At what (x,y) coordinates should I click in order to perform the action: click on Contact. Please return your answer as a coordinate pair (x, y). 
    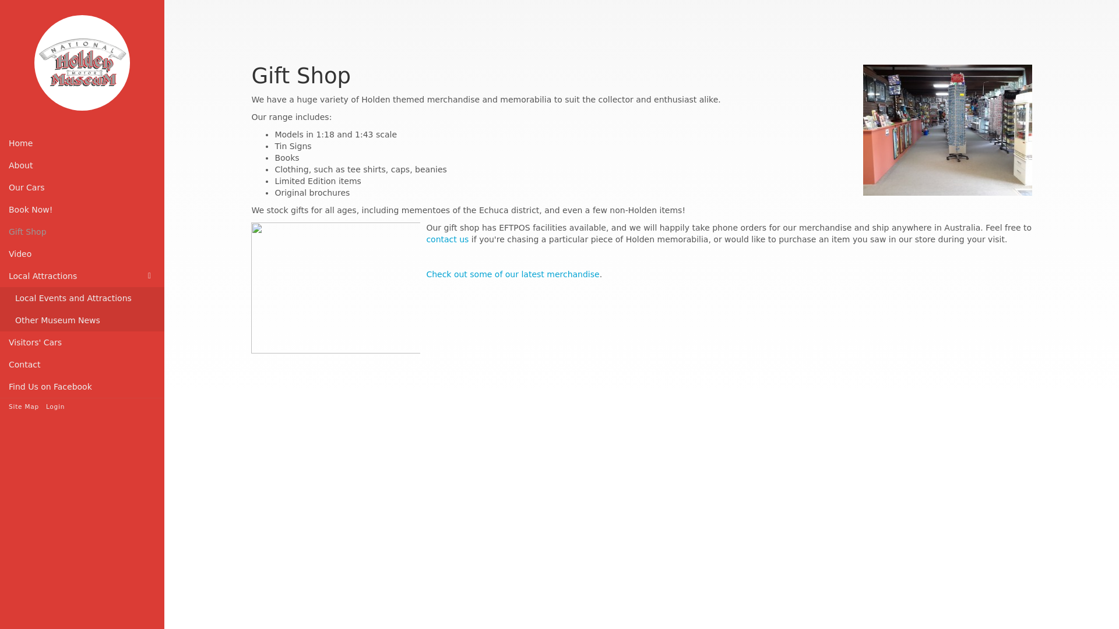
    Looking at the image, I should click on (82, 364).